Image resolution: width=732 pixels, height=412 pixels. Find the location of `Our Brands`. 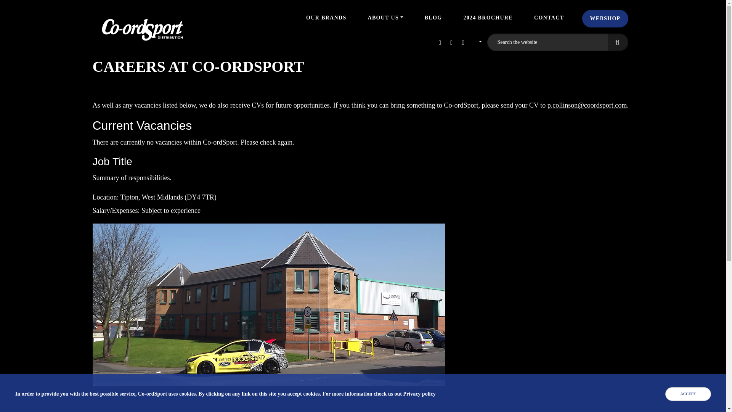

Our Brands is located at coordinates (326, 18).